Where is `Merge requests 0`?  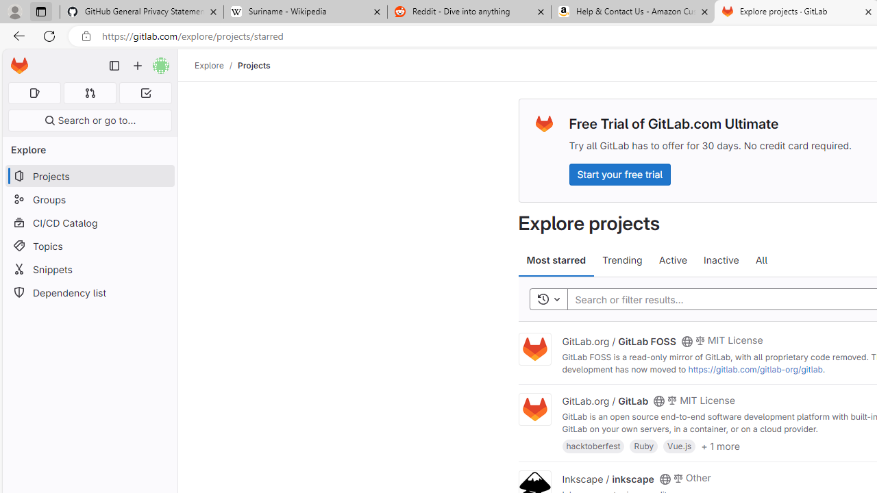 Merge requests 0 is located at coordinates (90, 93).